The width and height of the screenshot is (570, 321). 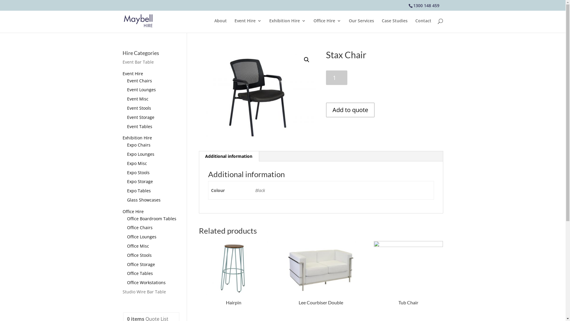 I want to click on Office Misc, so click(x=138, y=246).